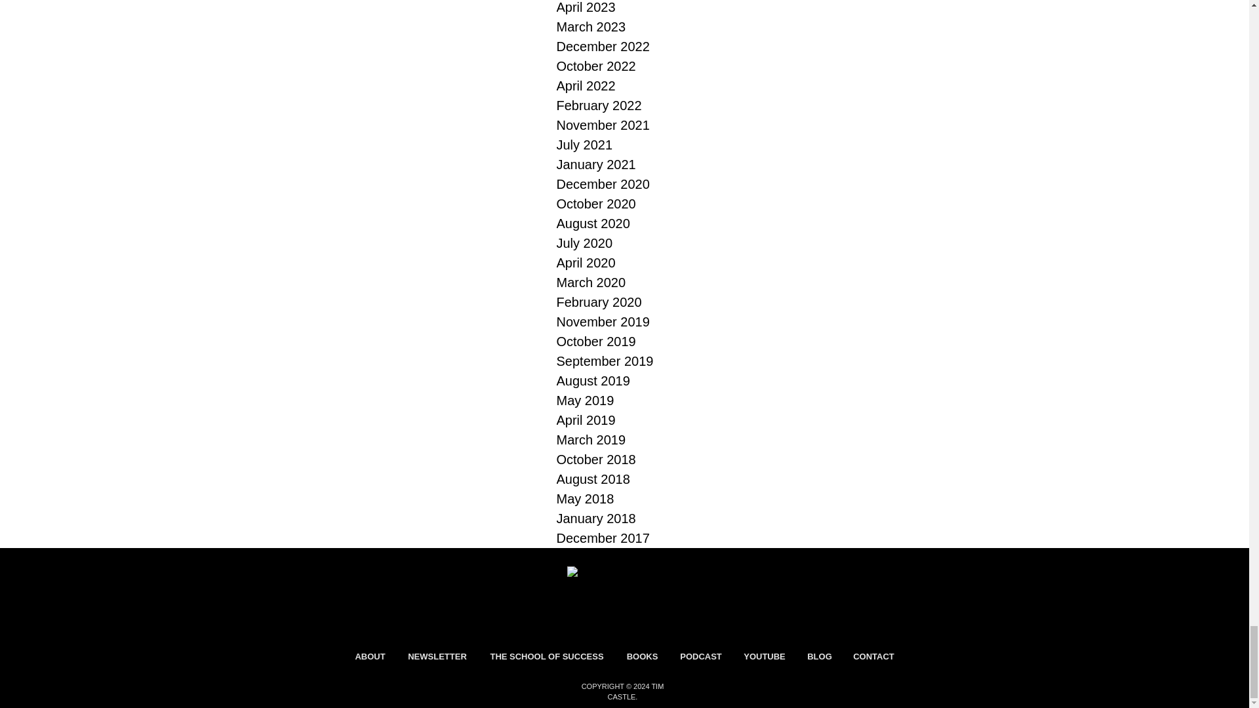 The width and height of the screenshot is (1259, 708). What do you see at coordinates (624, 85) in the screenshot?
I see `April 2022` at bounding box center [624, 85].